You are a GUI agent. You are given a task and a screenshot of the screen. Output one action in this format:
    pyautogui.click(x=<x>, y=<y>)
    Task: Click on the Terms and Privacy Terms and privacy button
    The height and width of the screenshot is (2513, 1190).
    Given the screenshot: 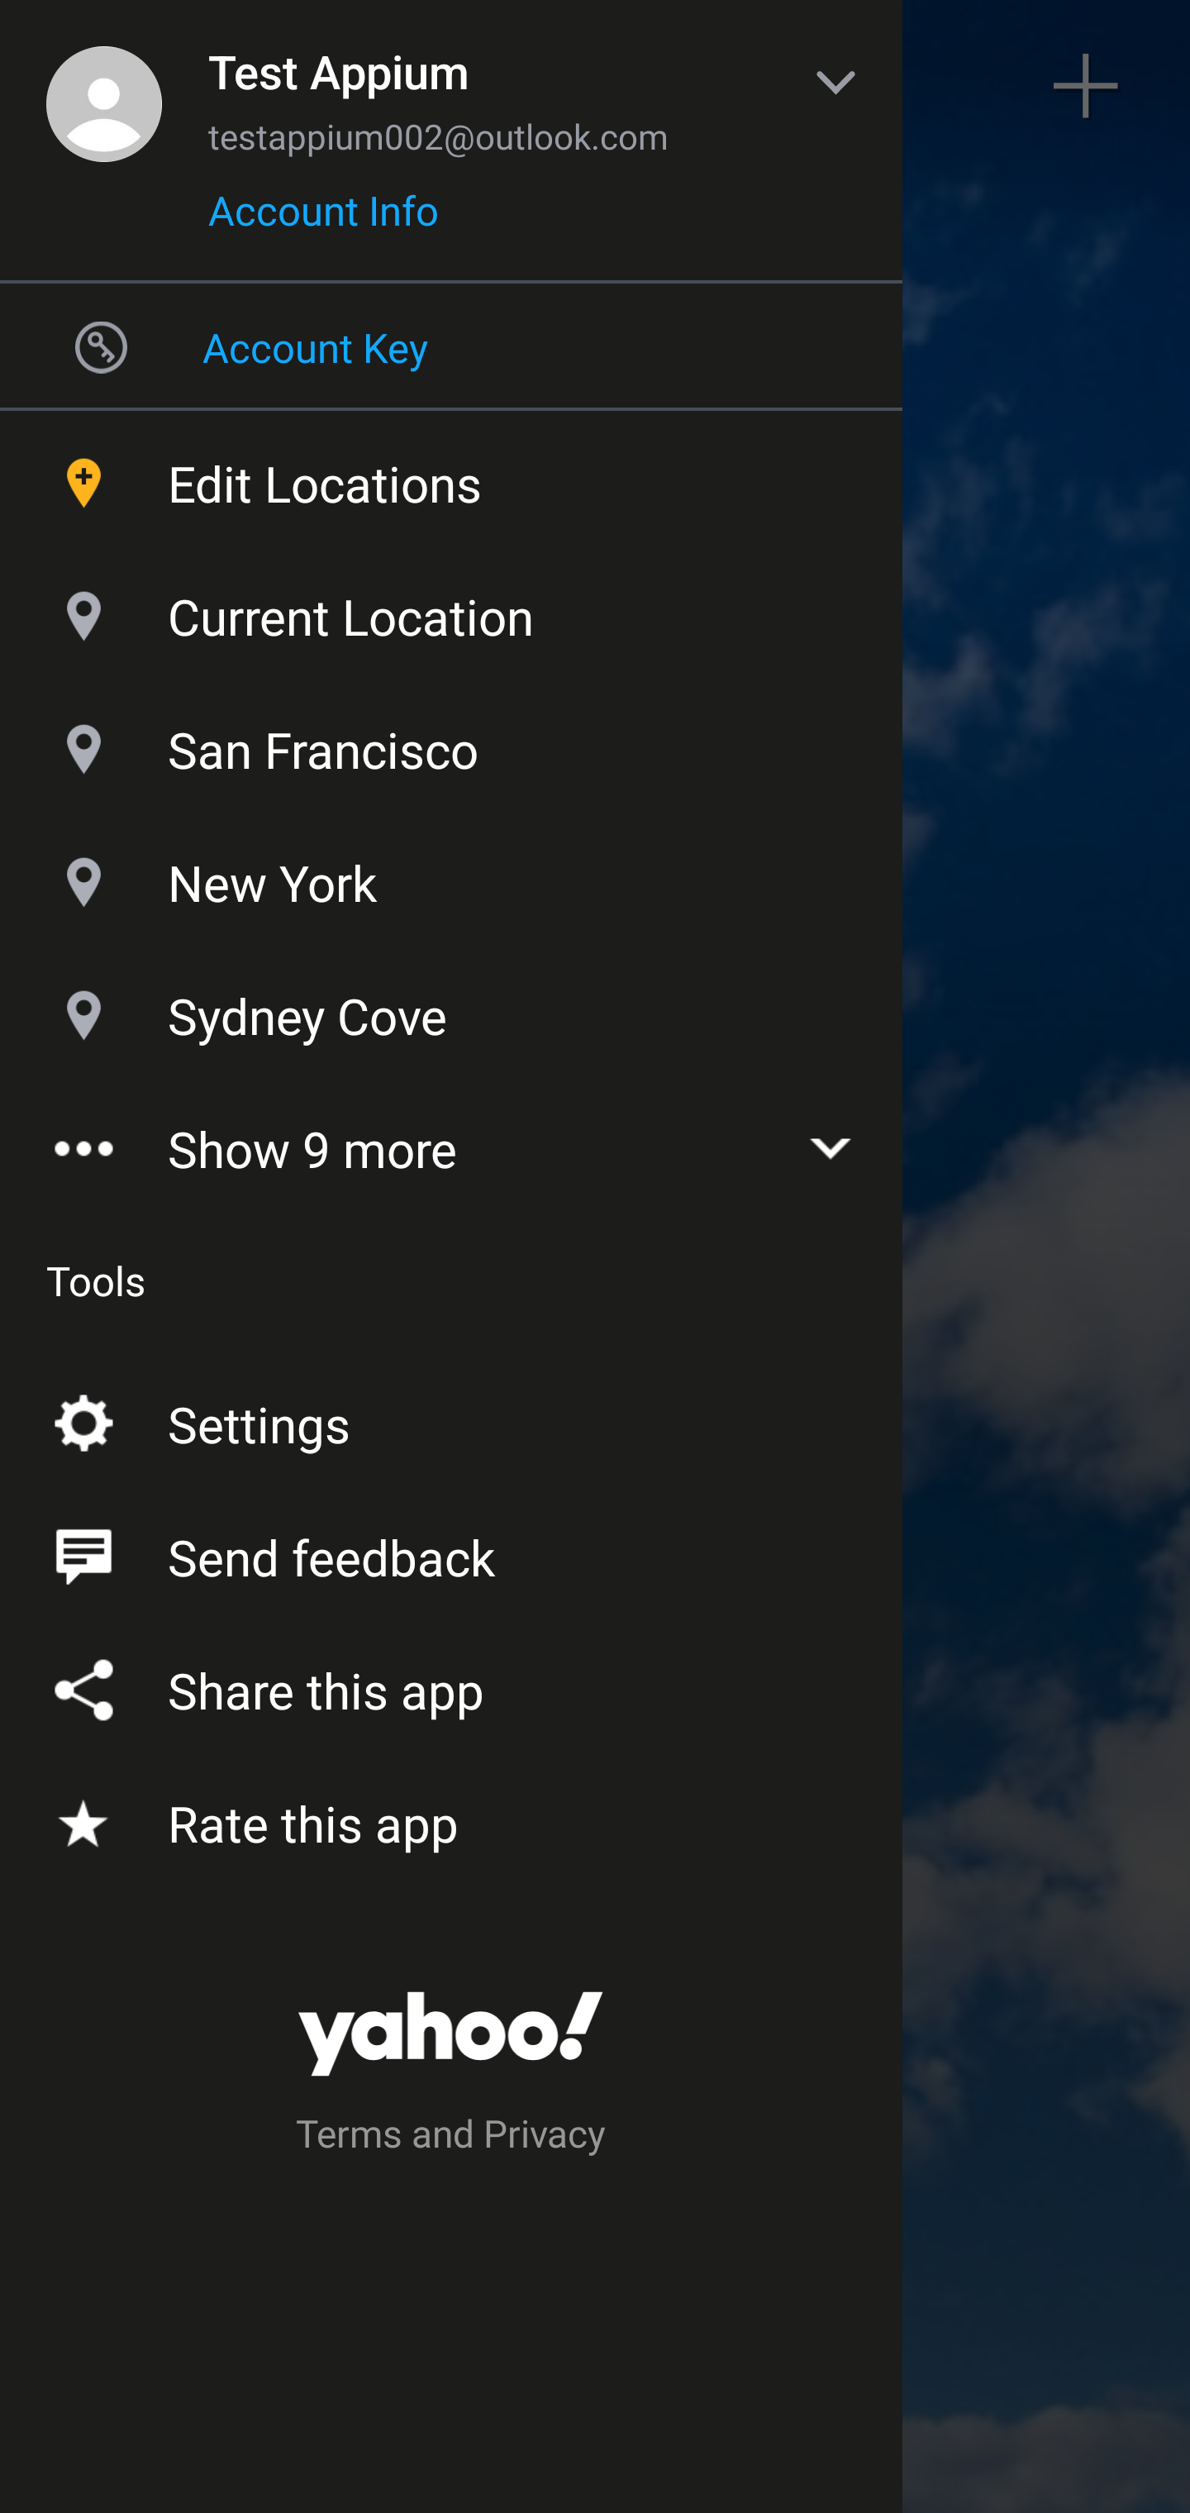 What is the action you would take?
    pyautogui.click(x=451, y=2138)
    